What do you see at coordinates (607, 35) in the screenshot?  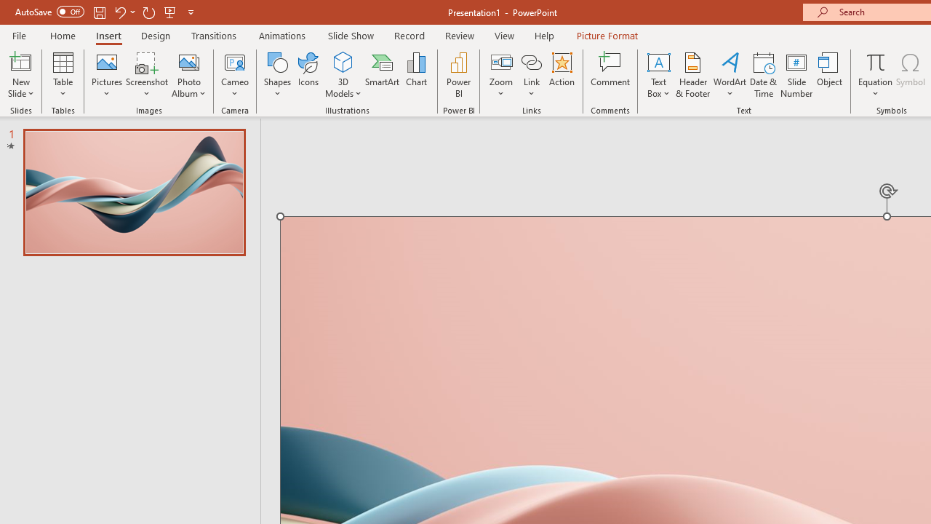 I see `Picture Format` at bounding box center [607, 35].